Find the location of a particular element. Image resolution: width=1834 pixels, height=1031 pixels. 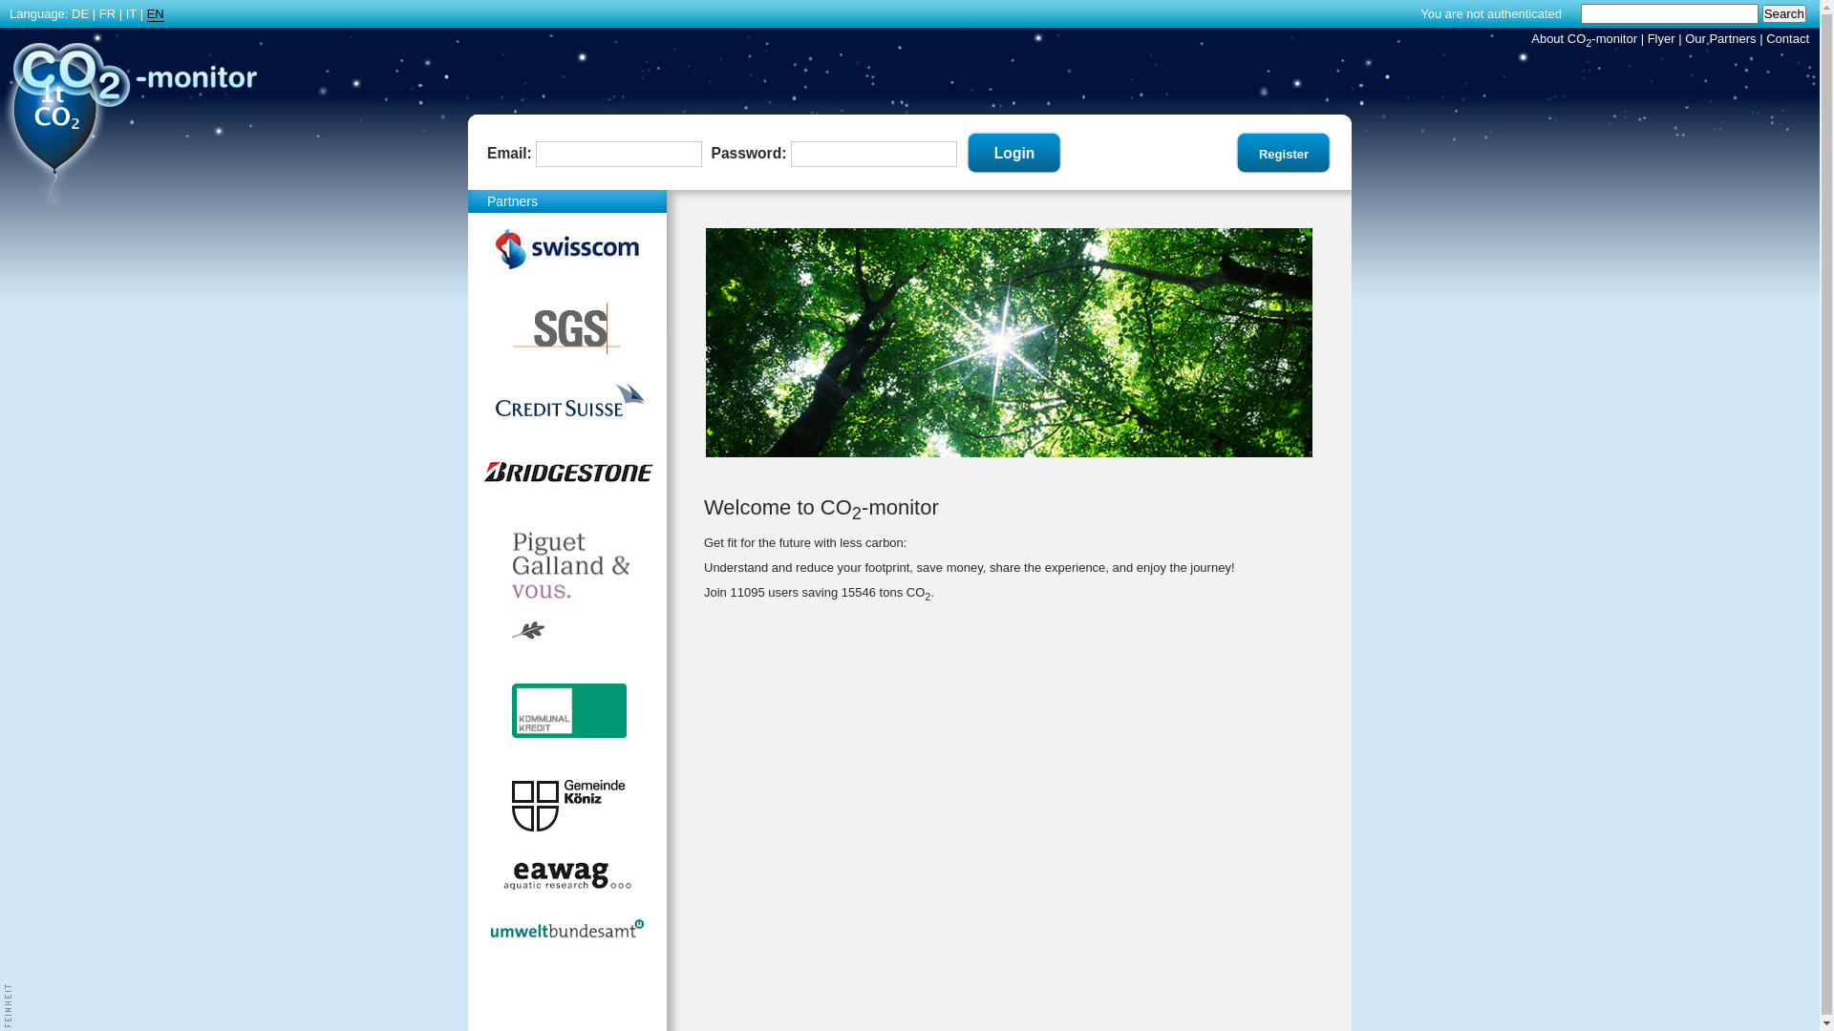

FR is located at coordinates (107, 13).